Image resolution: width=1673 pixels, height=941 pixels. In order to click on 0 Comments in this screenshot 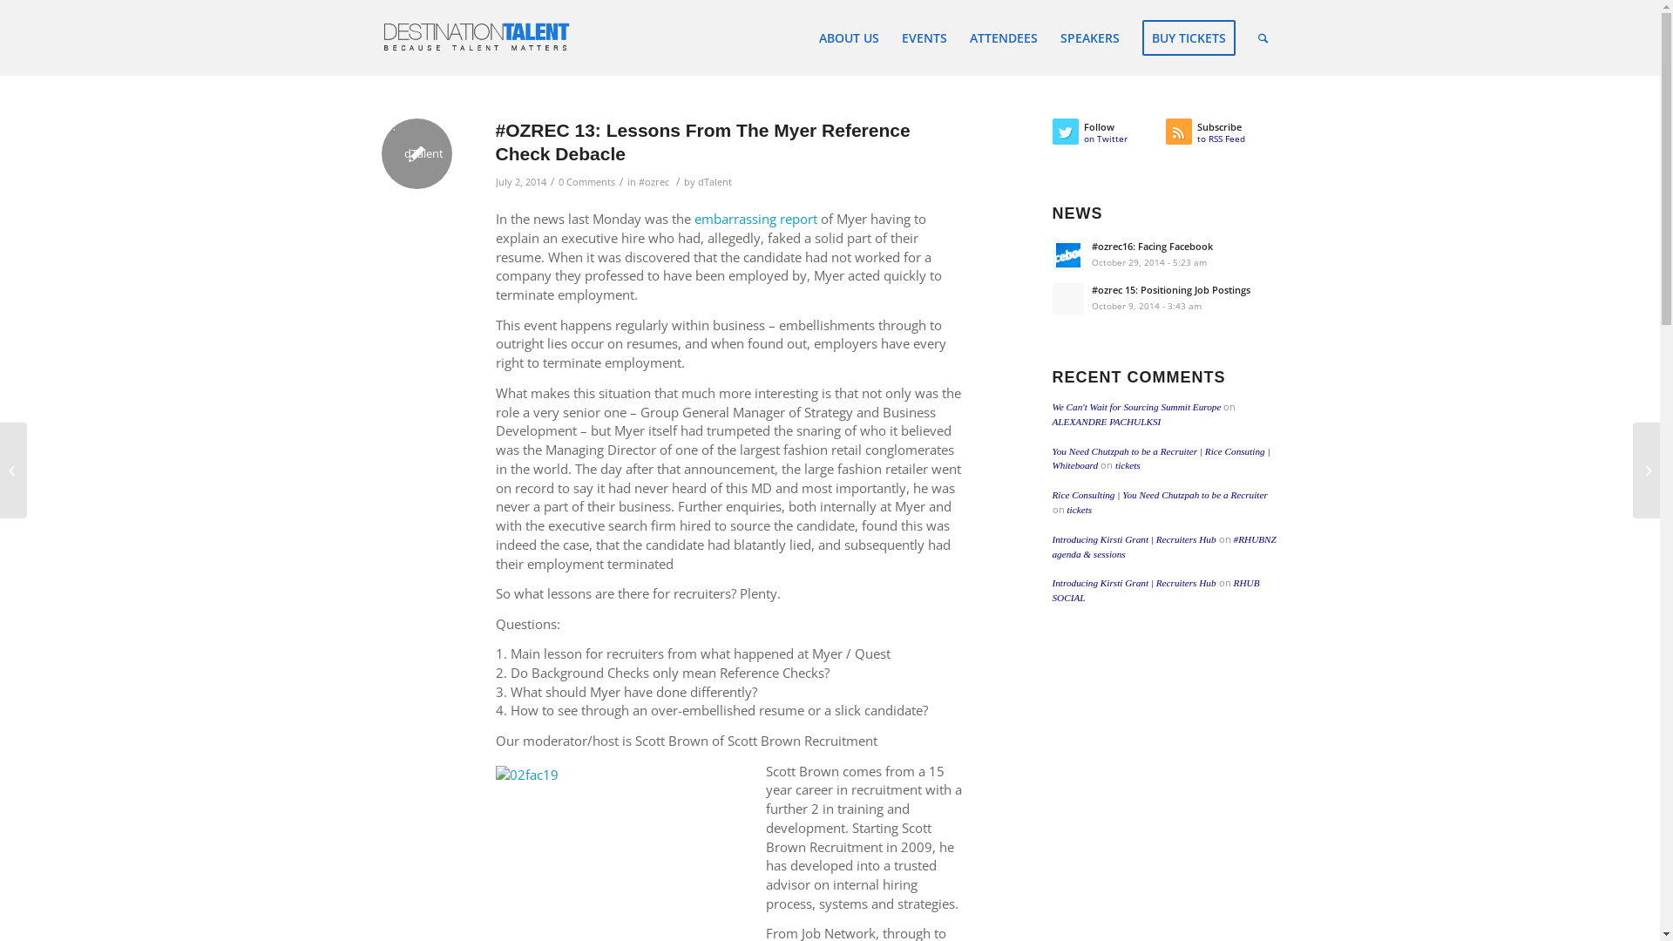, I will do `click(586, 182)`.